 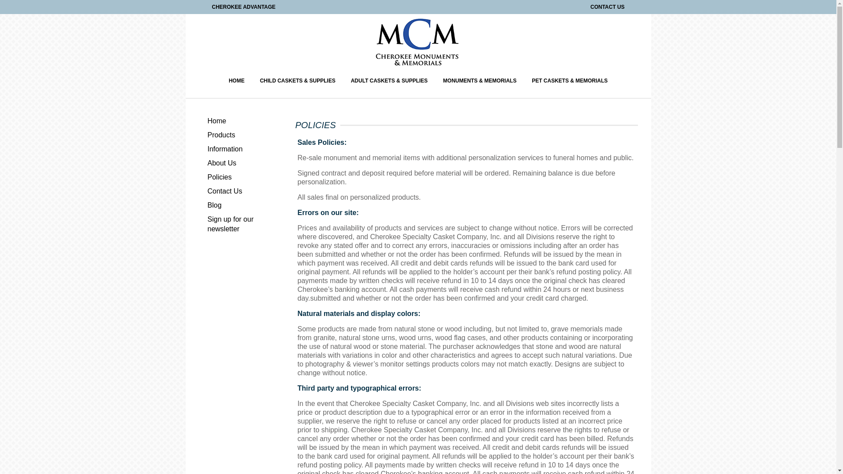 What do you see at coordinates (608, 7) in the screenshot?
I see `CONTACT US` at bounding box center [608, 7].